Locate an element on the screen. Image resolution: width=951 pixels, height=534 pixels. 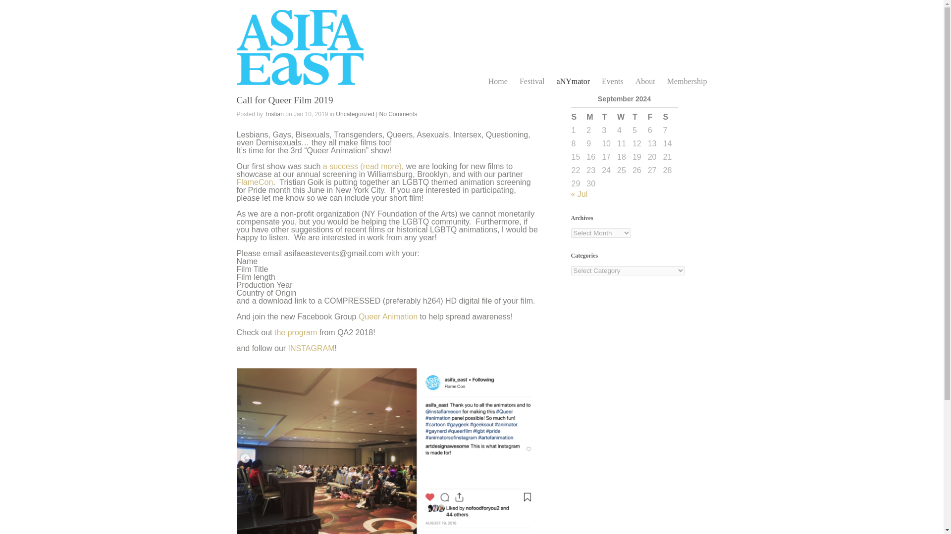
Home is located at coordinates (498, 81).